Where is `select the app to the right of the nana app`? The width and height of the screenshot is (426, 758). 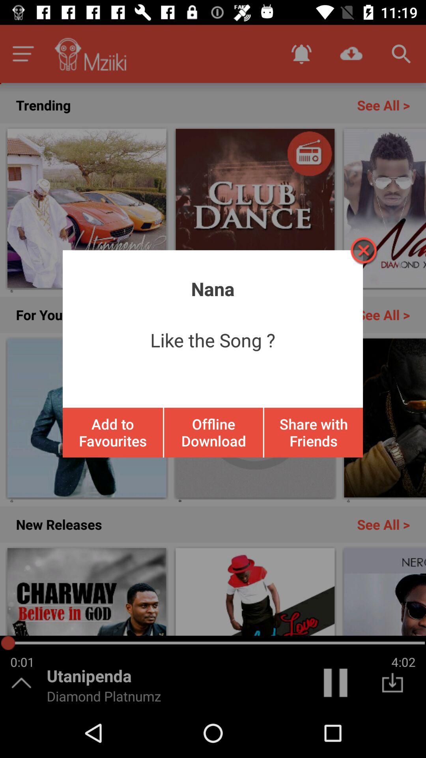
select the app to the right of the nana app is located at coordinates (363, 250).